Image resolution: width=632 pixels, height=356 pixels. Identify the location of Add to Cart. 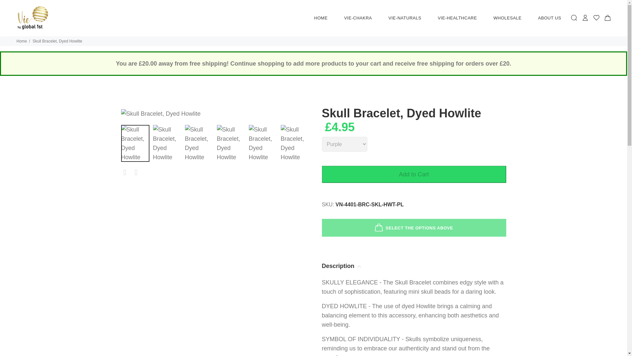
(414, 174).